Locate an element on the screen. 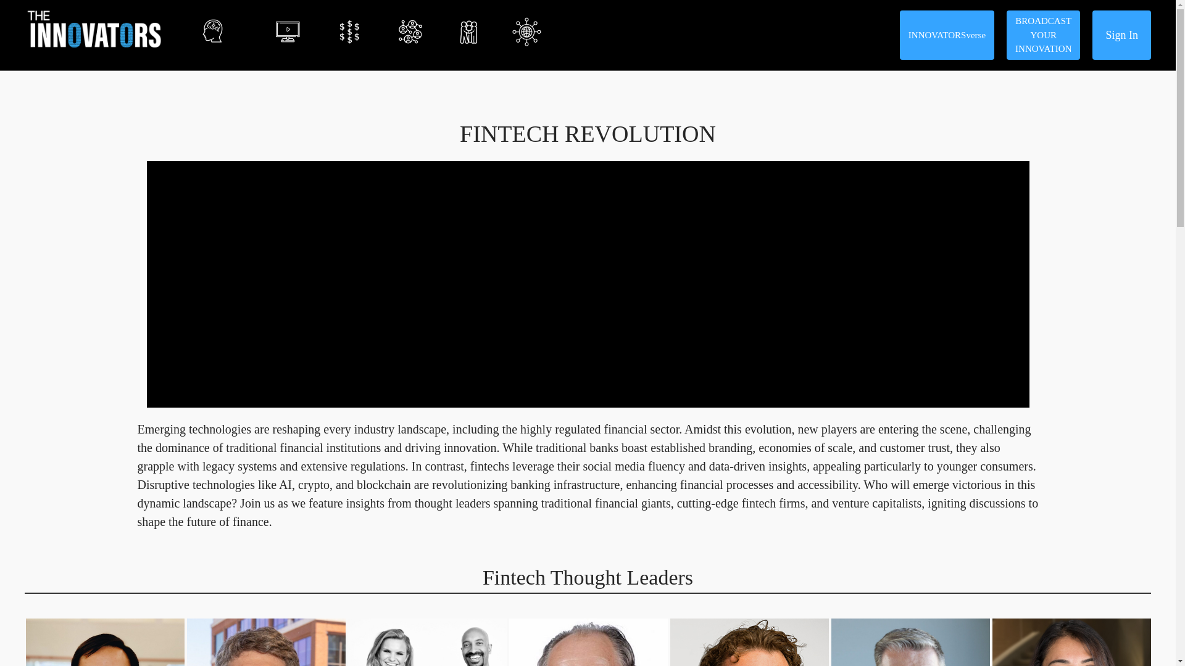  Sign In is located at coordinates (910, 643).